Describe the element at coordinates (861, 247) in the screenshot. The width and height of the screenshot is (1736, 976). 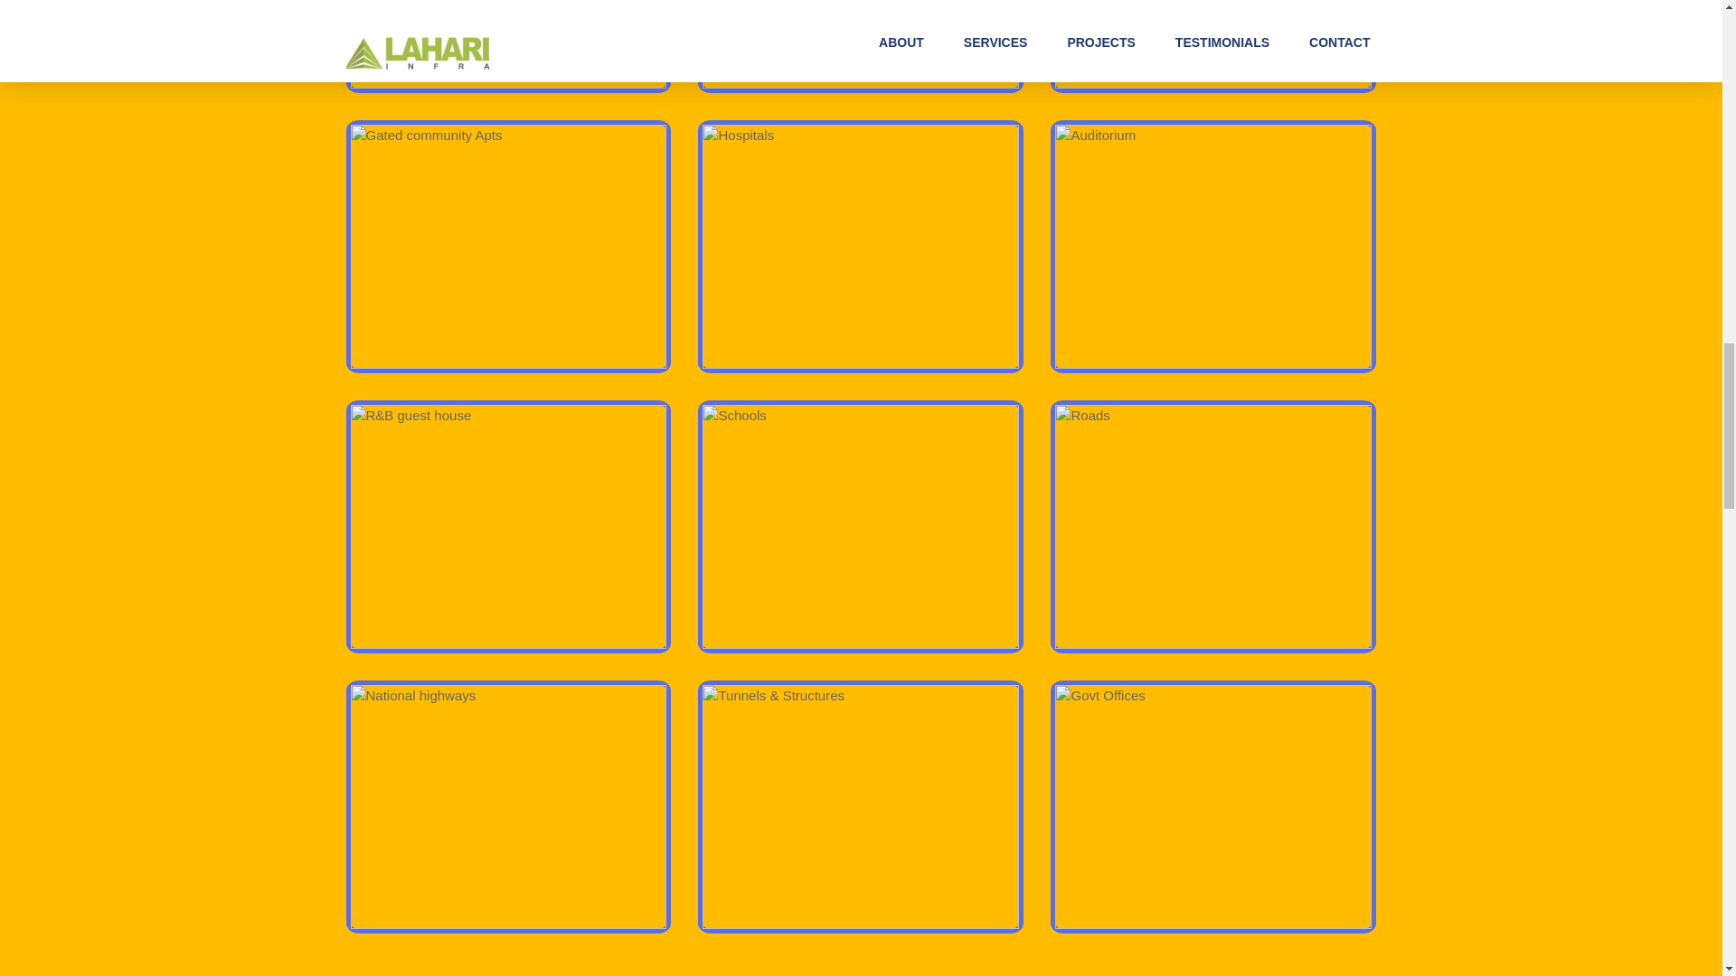
I see `Hospitals` at that location.